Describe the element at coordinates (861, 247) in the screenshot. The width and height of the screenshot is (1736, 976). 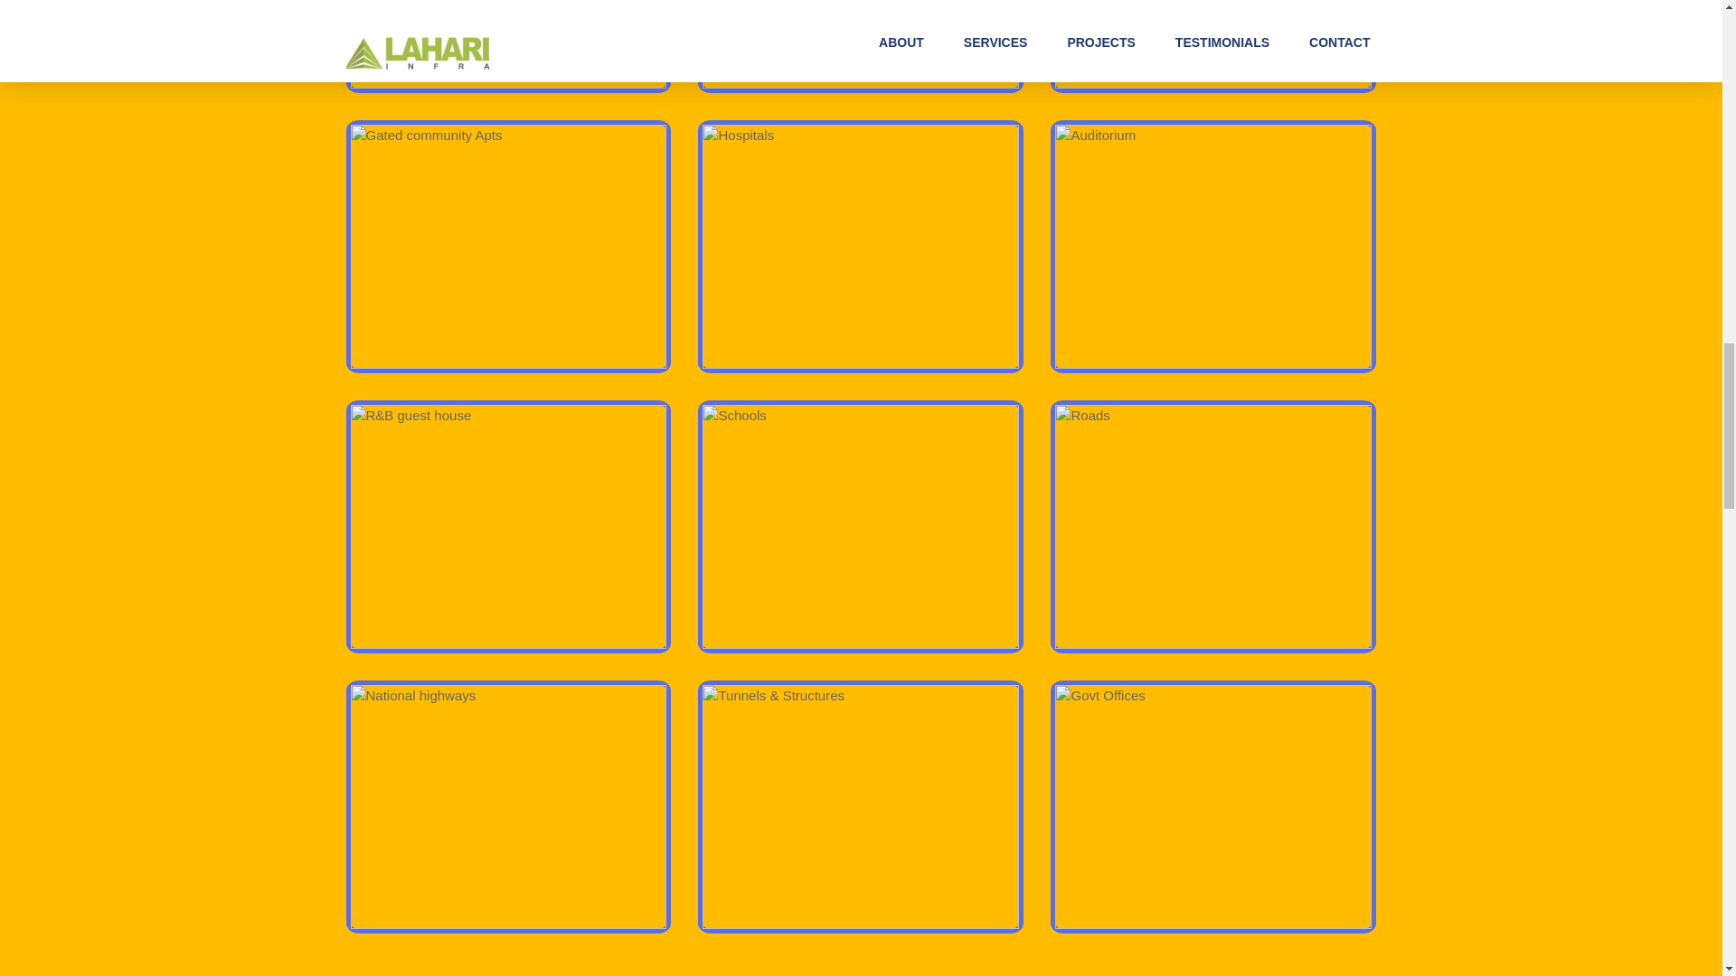
I see `Hospitals` at that location.